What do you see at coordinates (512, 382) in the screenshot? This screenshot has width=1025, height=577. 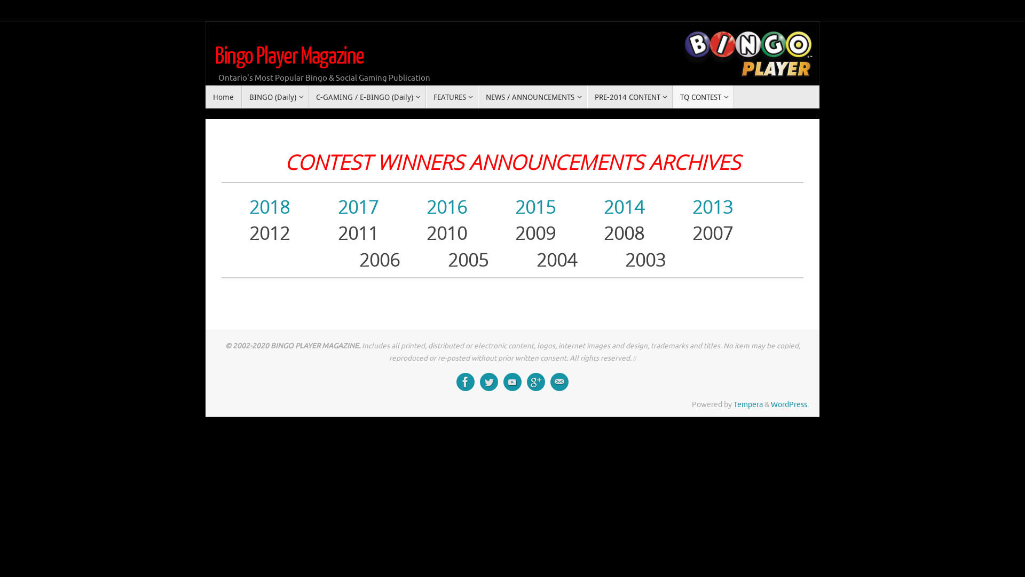 I see `YouTube` at bounding box center [512, 382].